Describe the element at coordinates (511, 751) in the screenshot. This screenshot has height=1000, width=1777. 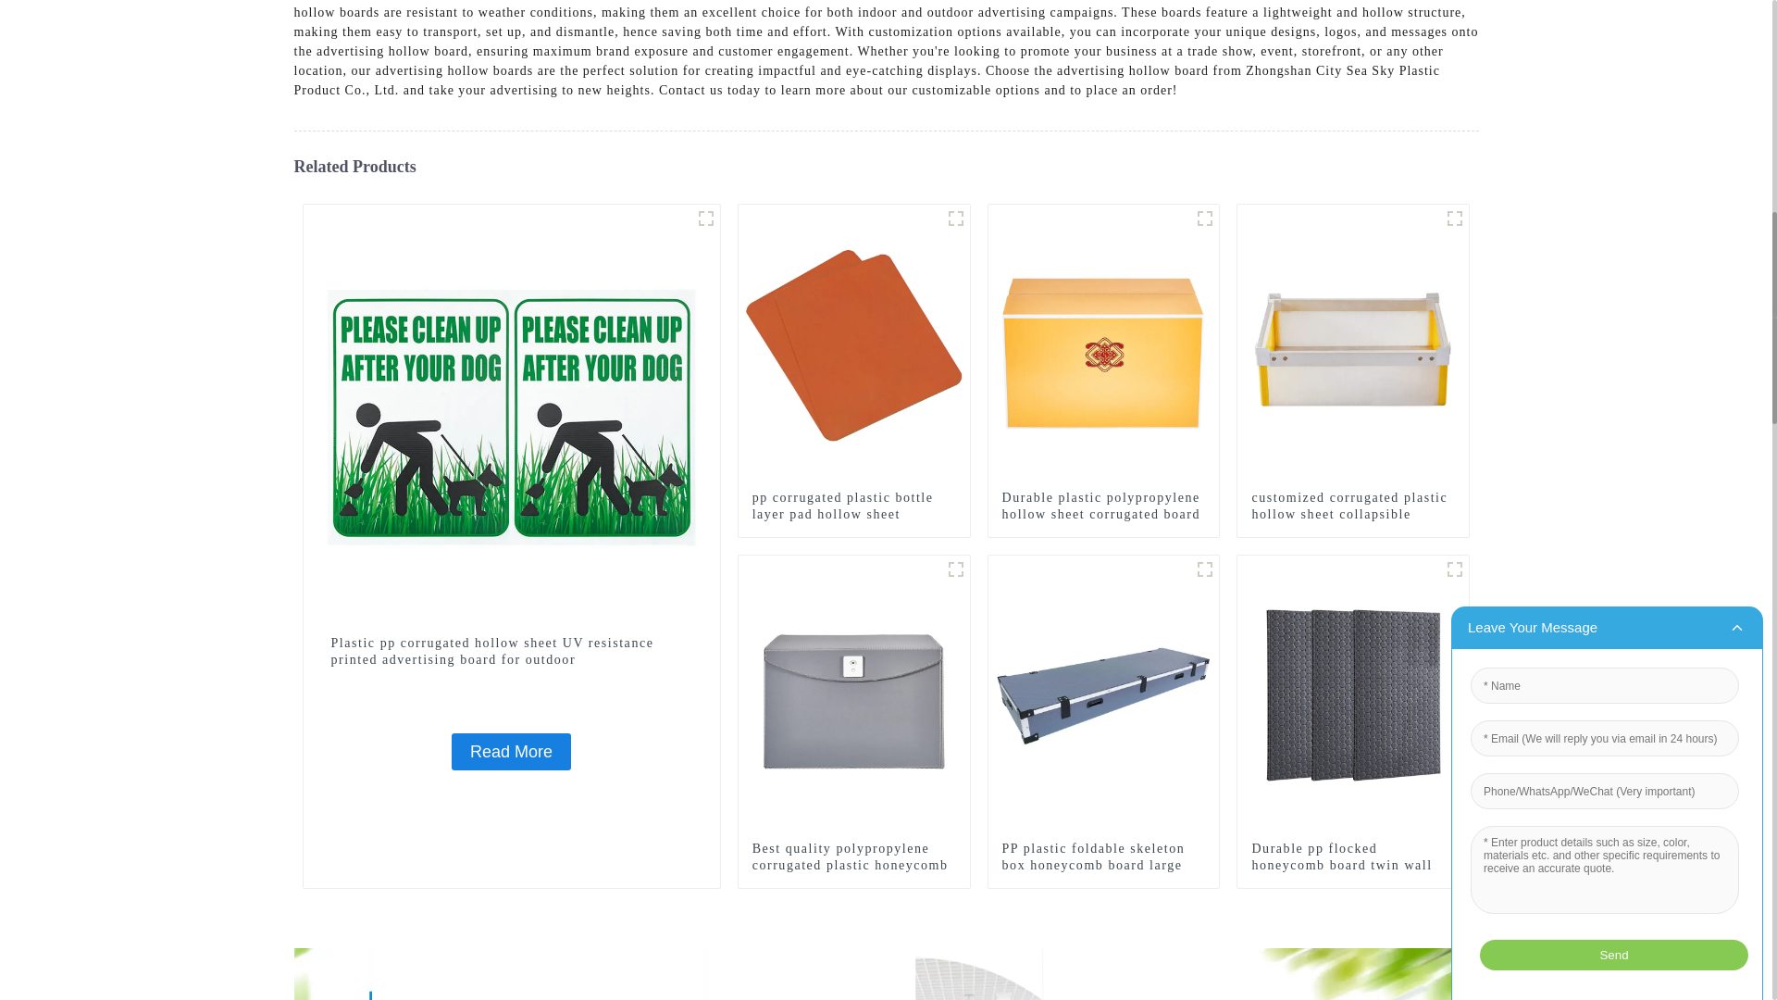
I see `Read More` at that location.